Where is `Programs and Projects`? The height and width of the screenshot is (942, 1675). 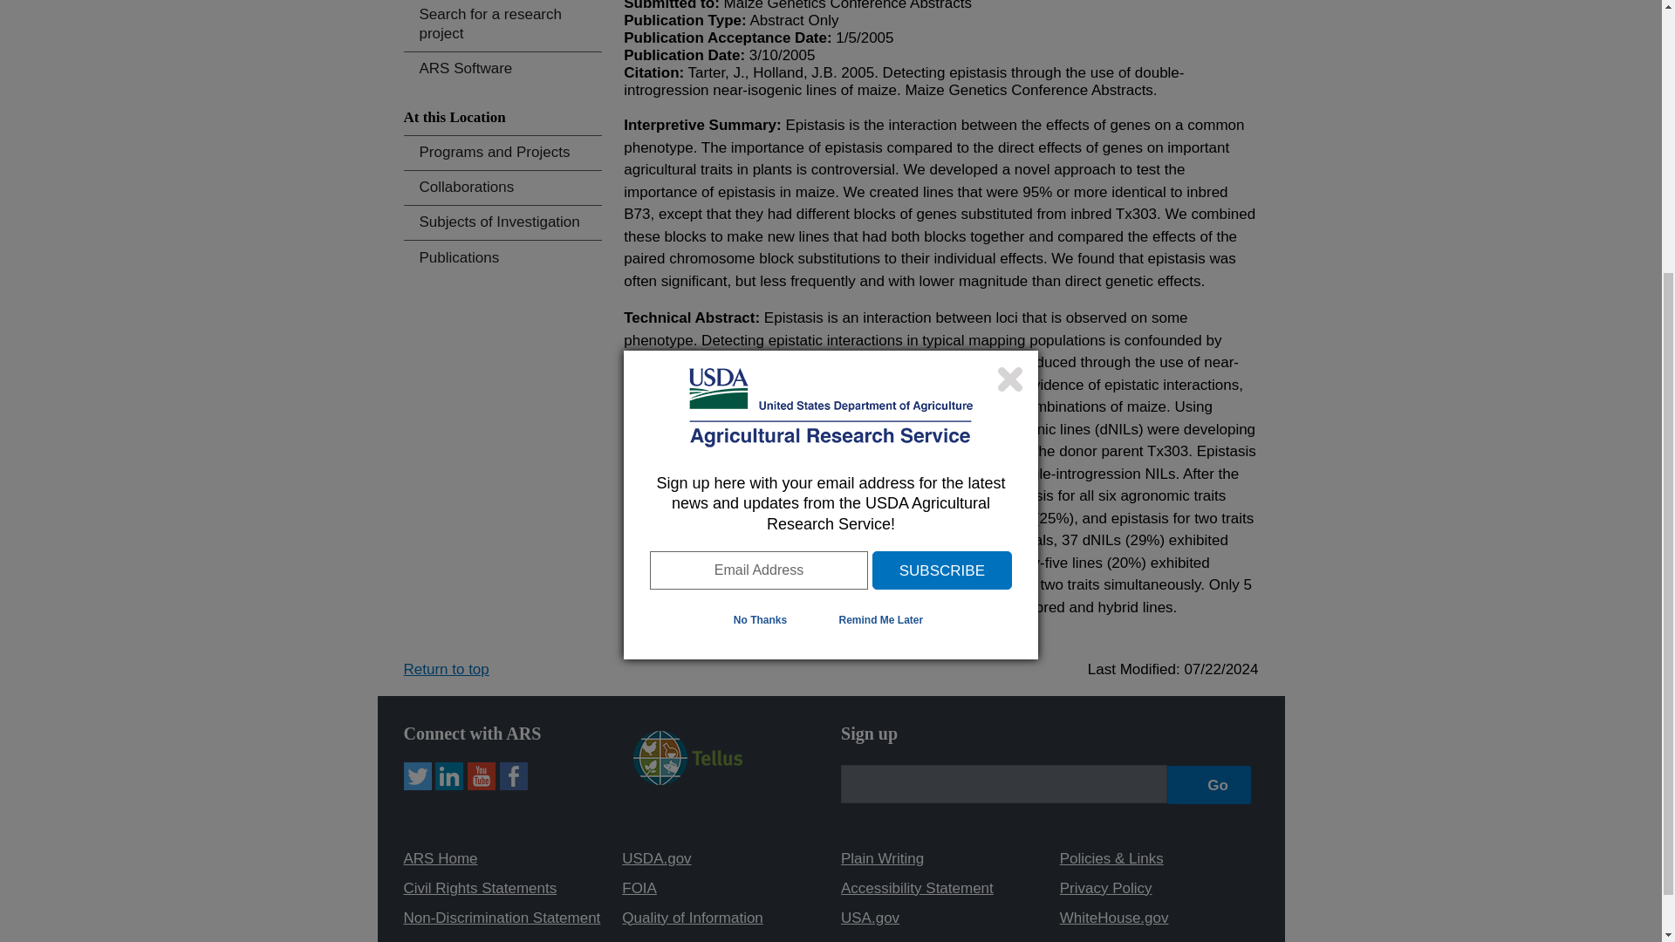 Programs and Projects is located at coordinates (502, 153).